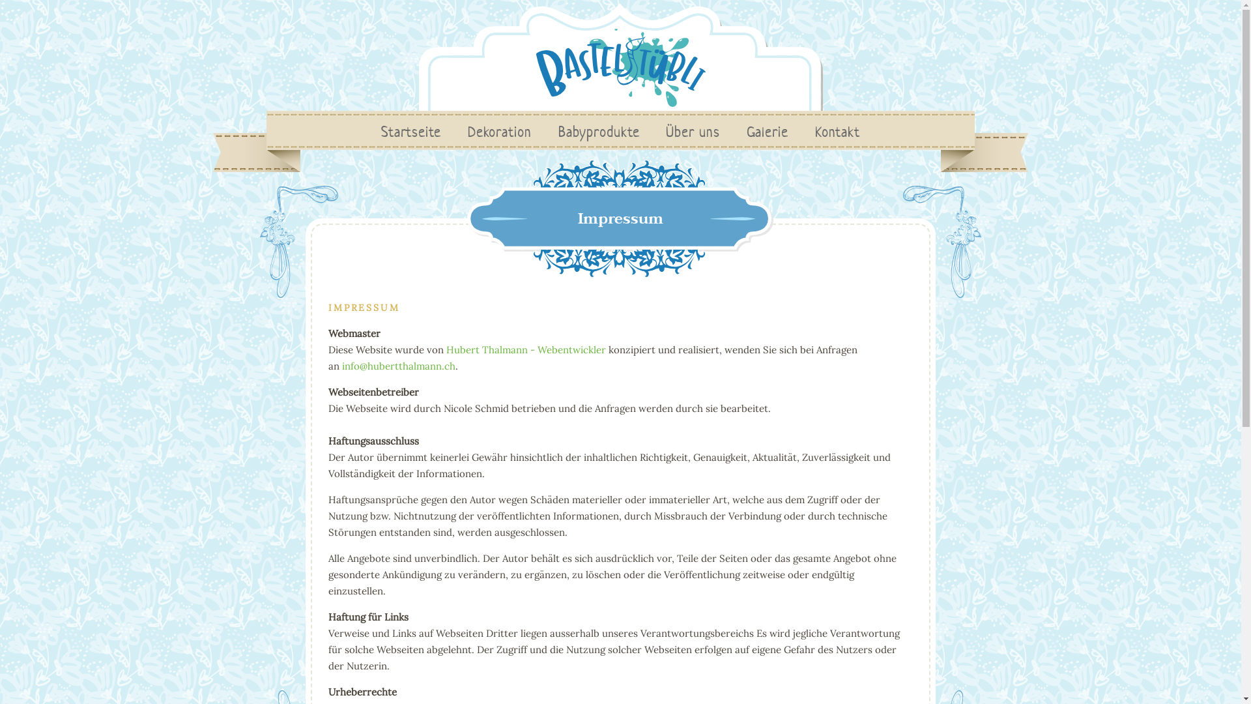  I want to click on Kontakt, so click(838, 132).